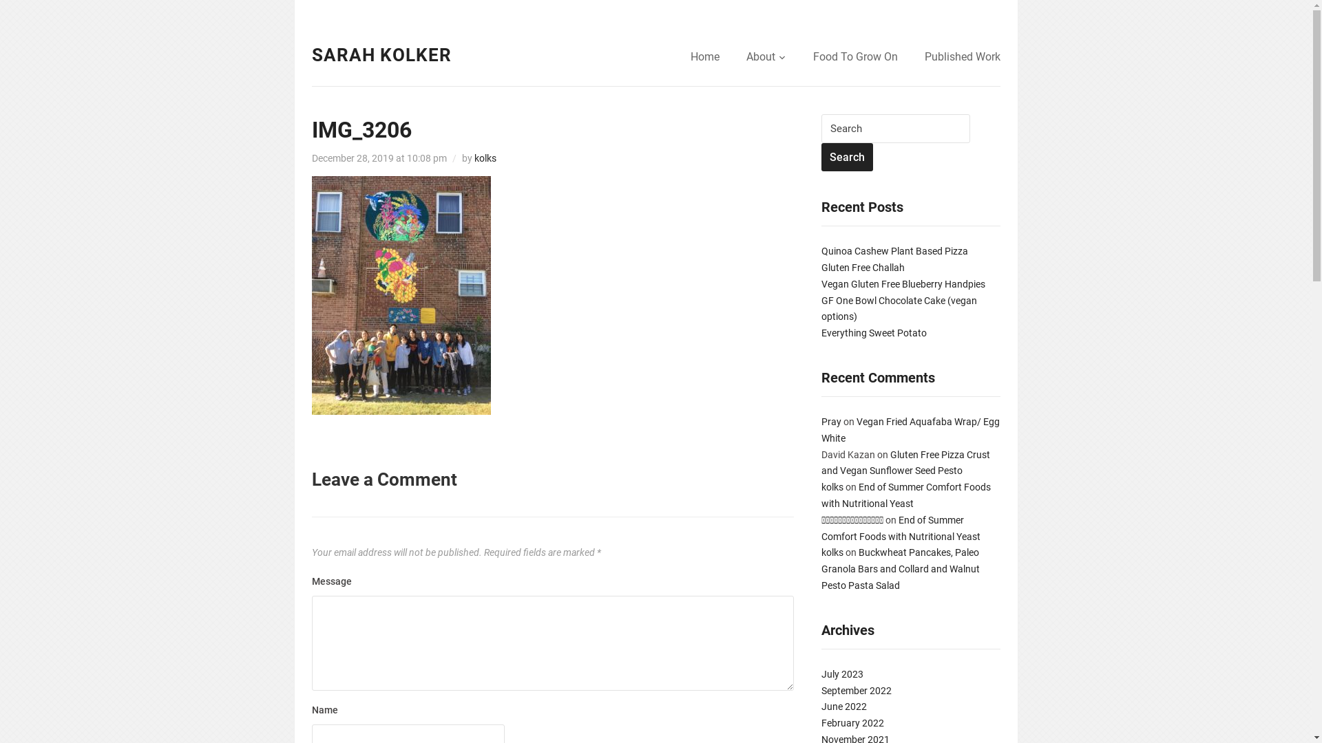 Image resolution: width=1322 pixels, height=743 pixels. What do you see at coordinates (903, 284) in the screenshot?
I see `Vegan Gluten Free Blueberry Handpies` at bounding box center [903, 284].